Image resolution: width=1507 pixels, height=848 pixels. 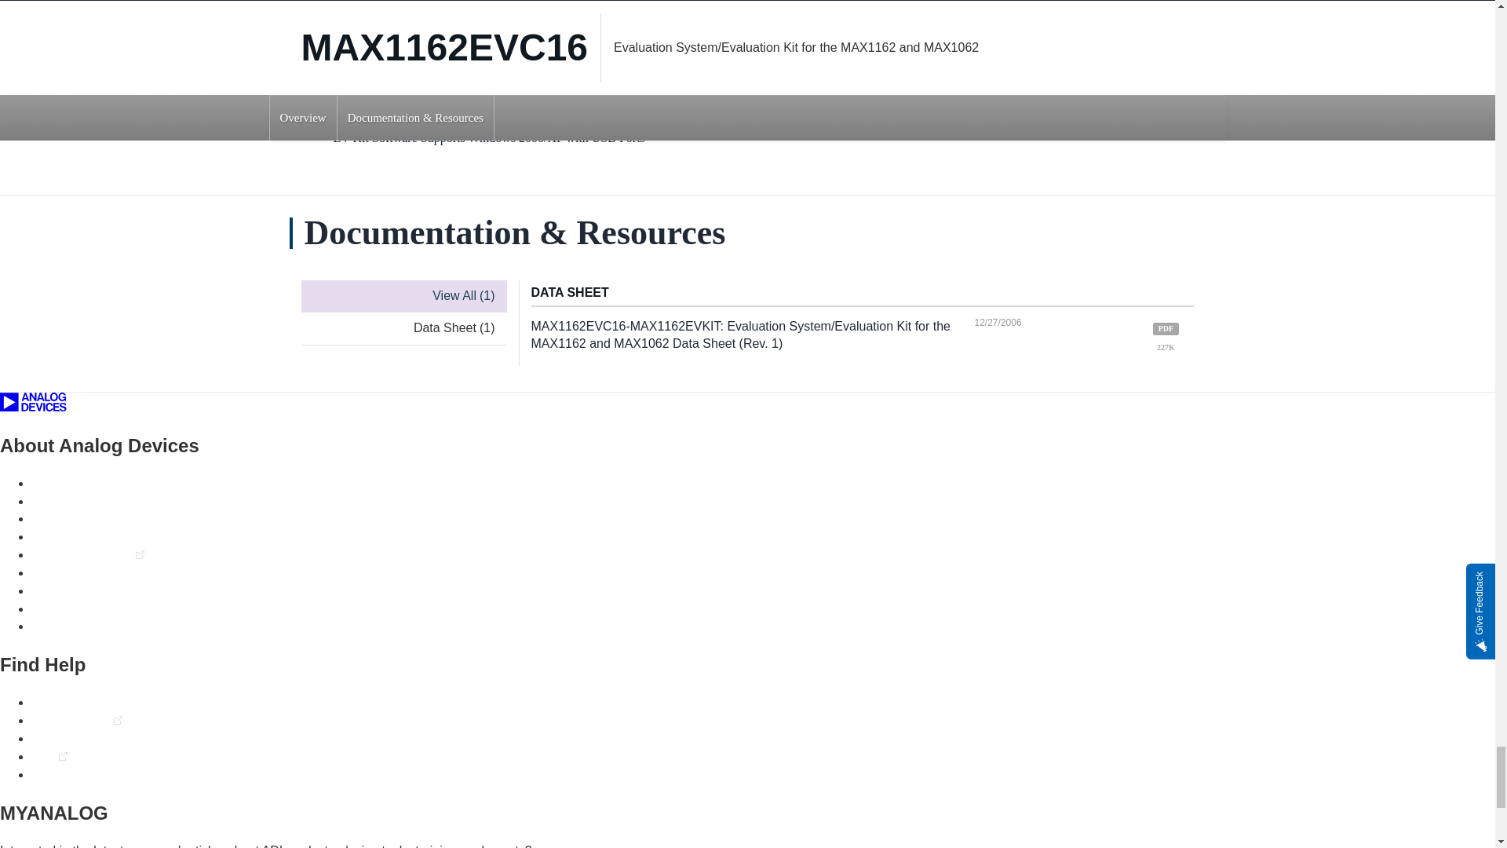 I want to click on Features and Benefits, so click(x=423, y=16).